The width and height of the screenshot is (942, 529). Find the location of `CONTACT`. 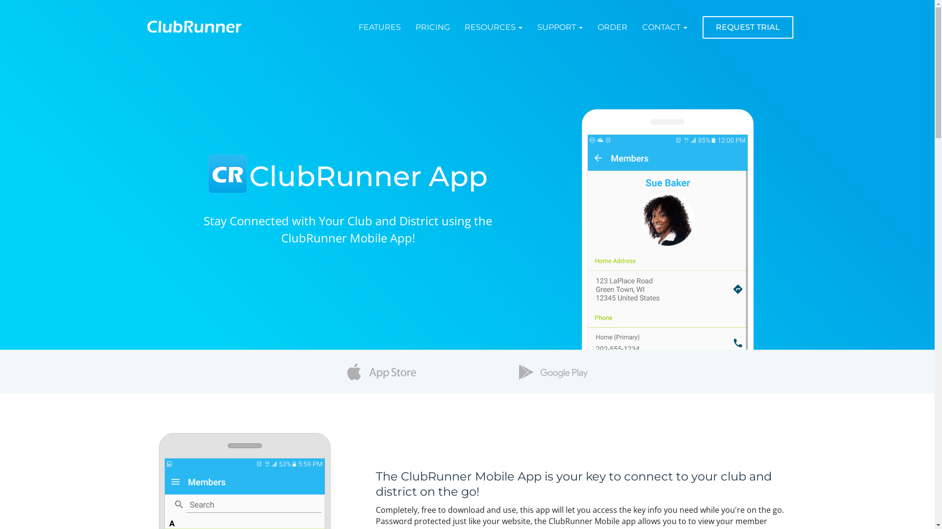

CONTACT is located at coordinates (665, 27).